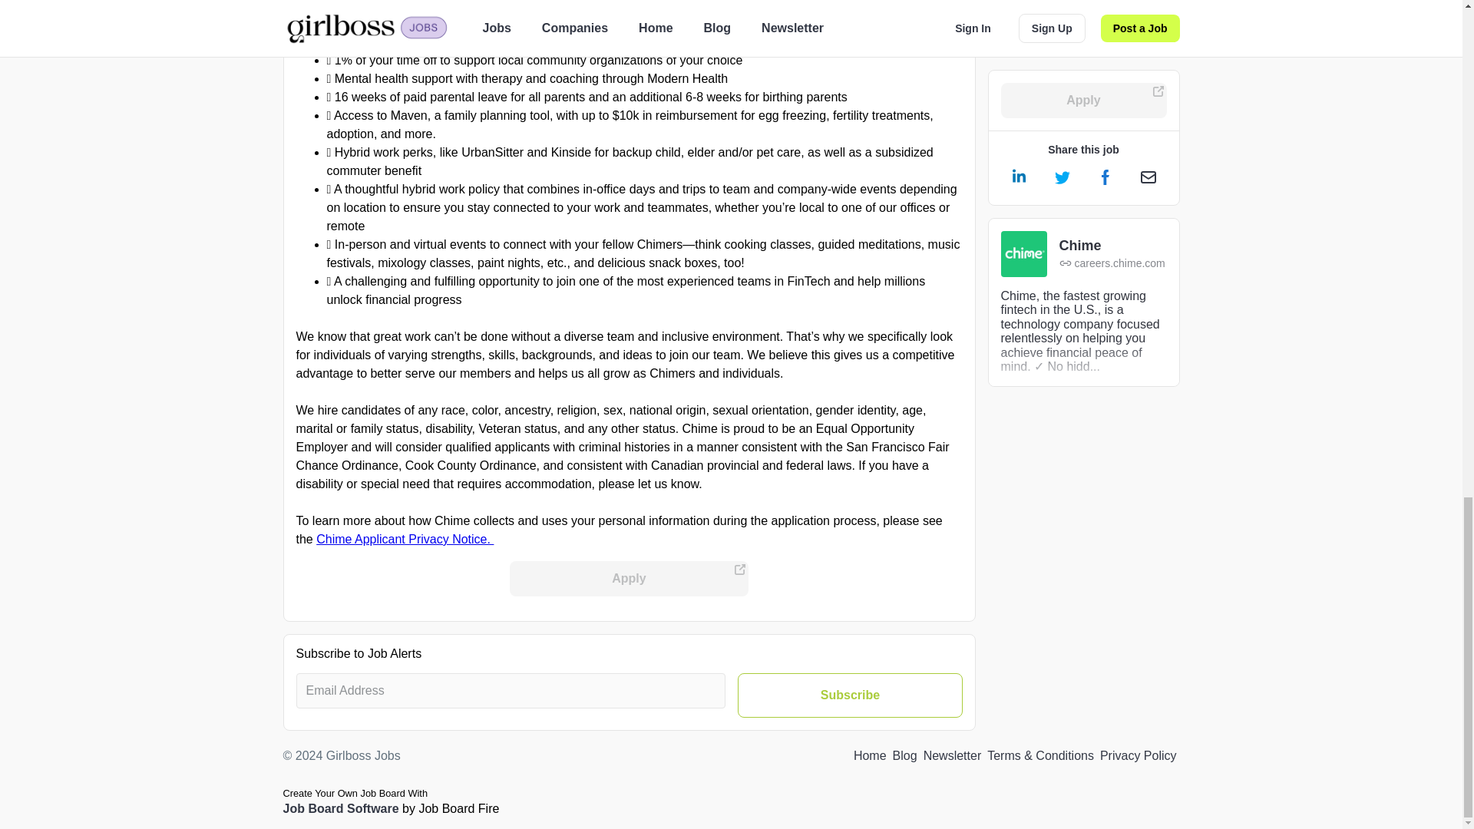 Image resolution: width=1474 pixels, height=829 pixels. I want to click on Blog, so click(904, 755).